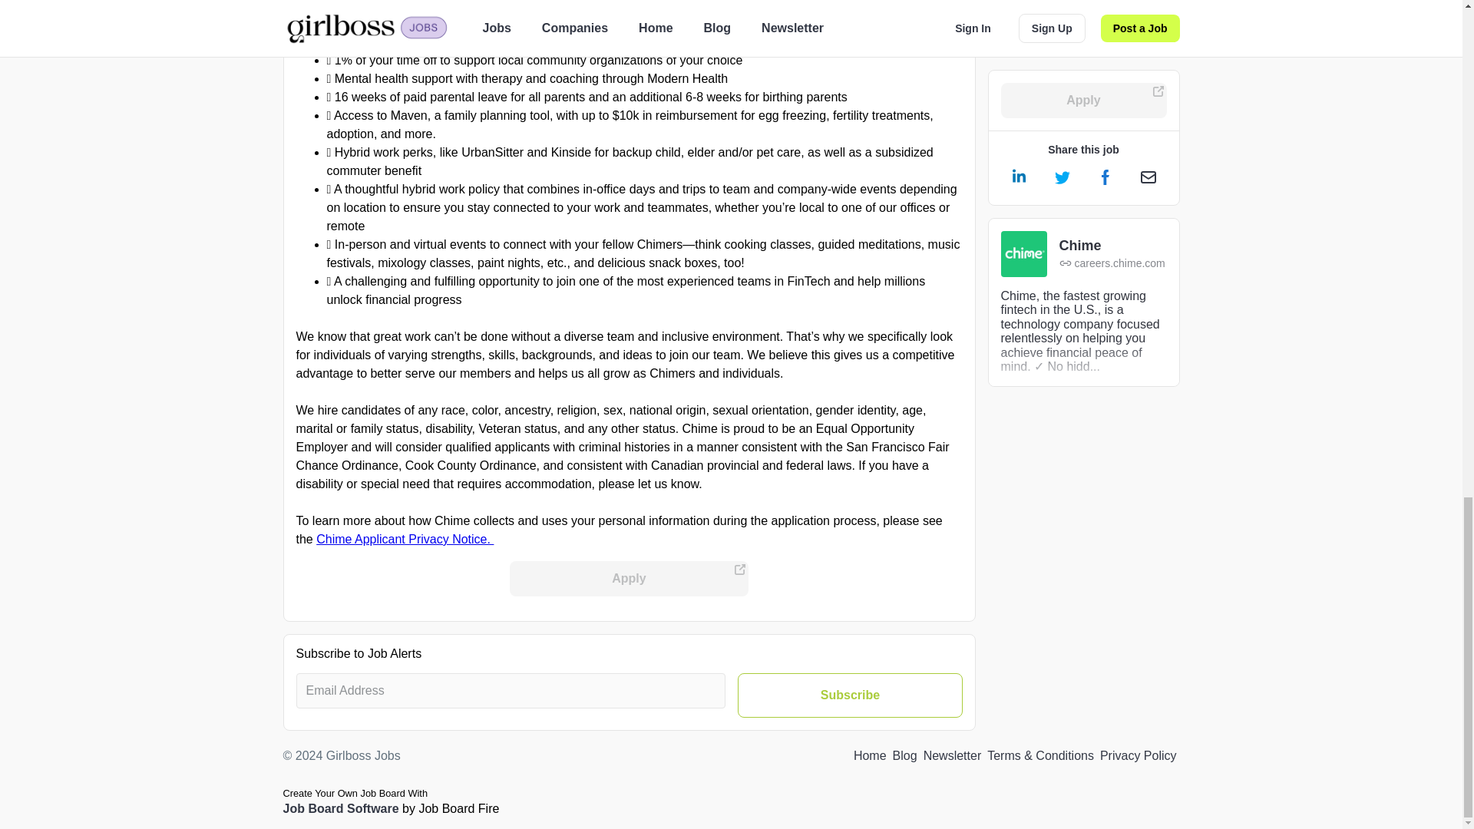 Image resolution: width=1474 pixels, height=829 pixels. I want to click on Blog, so click(904, 755).